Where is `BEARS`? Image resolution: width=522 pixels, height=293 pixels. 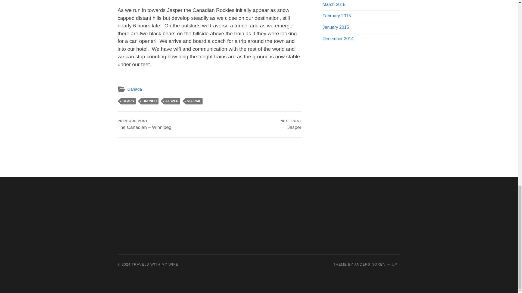 BEARS is located at coordinates (128, 101).